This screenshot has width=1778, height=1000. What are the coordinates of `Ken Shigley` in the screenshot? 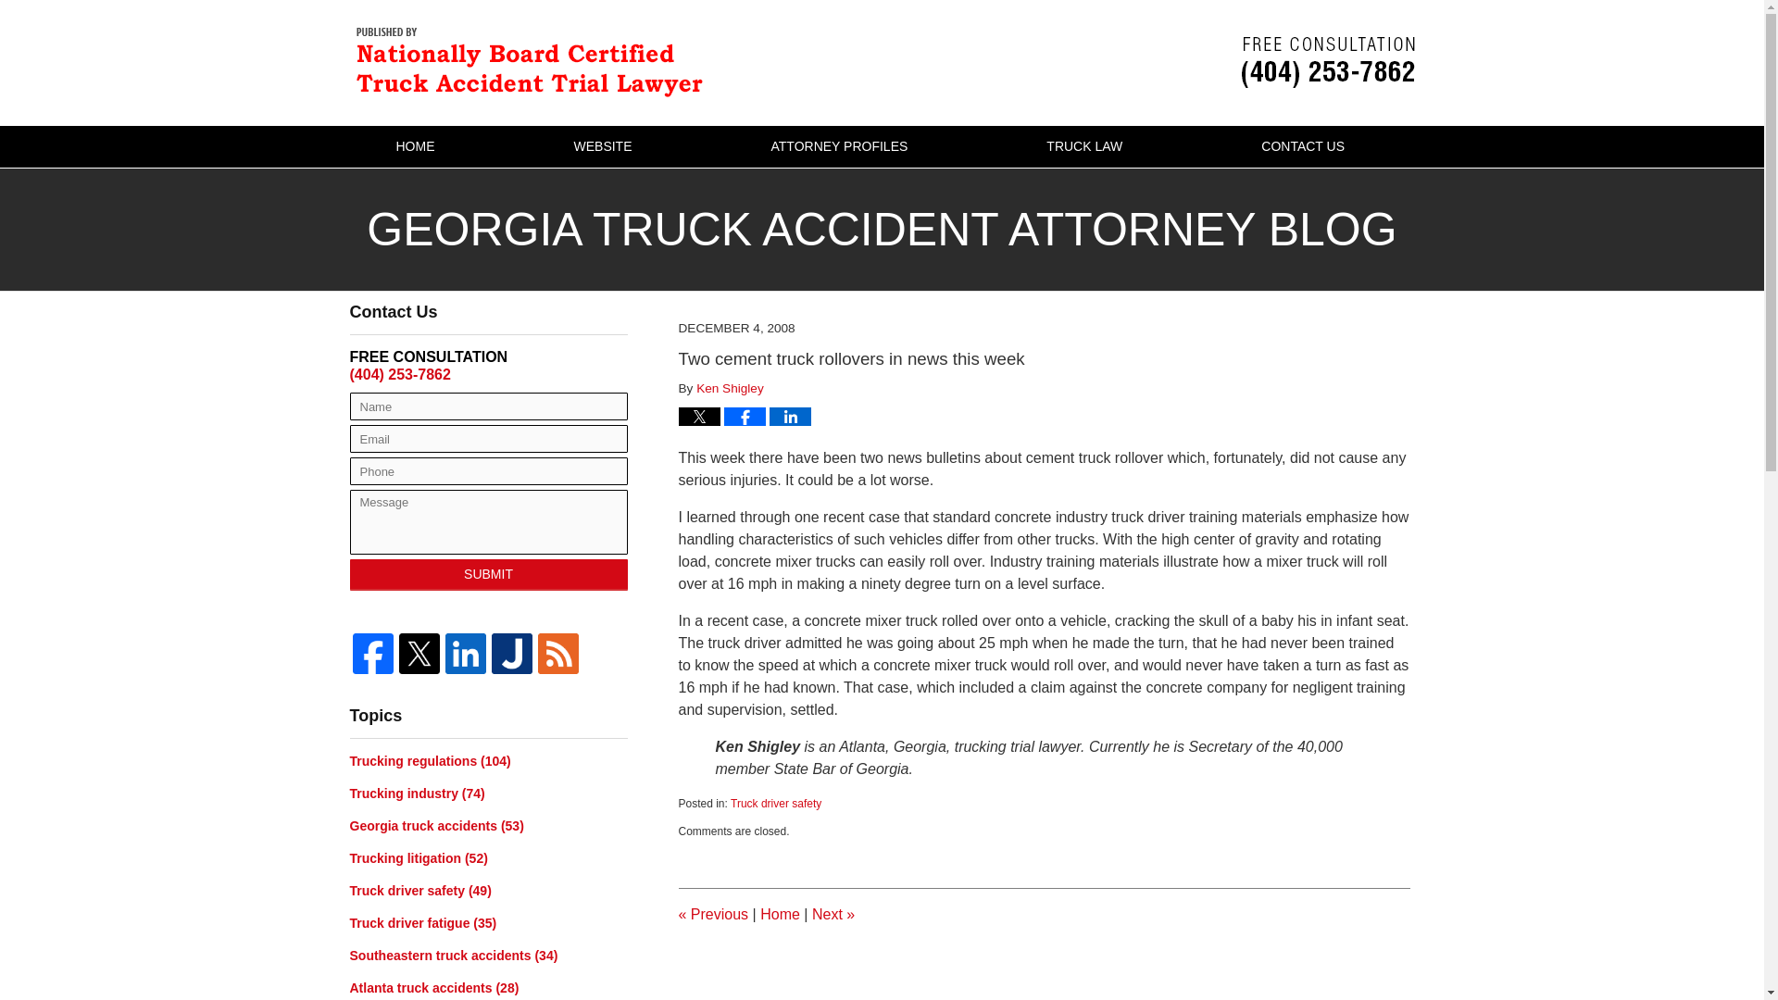 It's located at (730, 387).